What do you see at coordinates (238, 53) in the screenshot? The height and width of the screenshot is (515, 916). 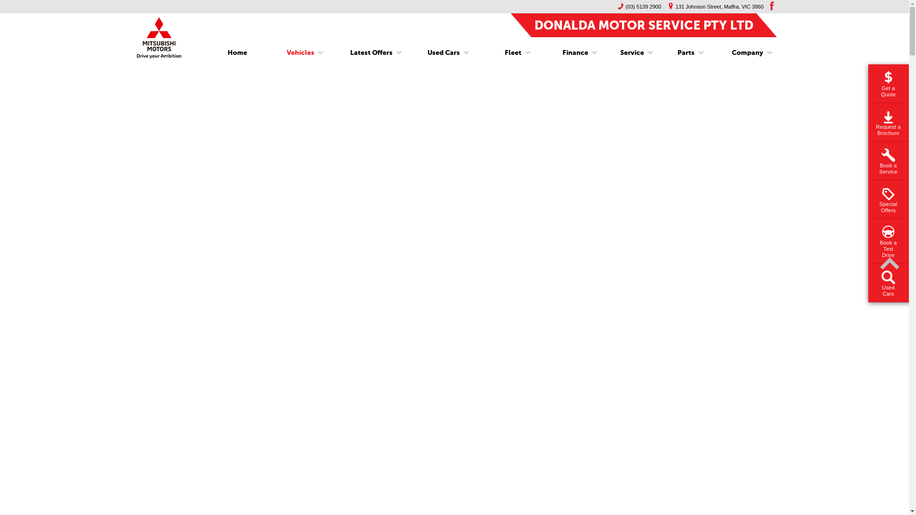 I see `Home` at bounding box center [238, 53].